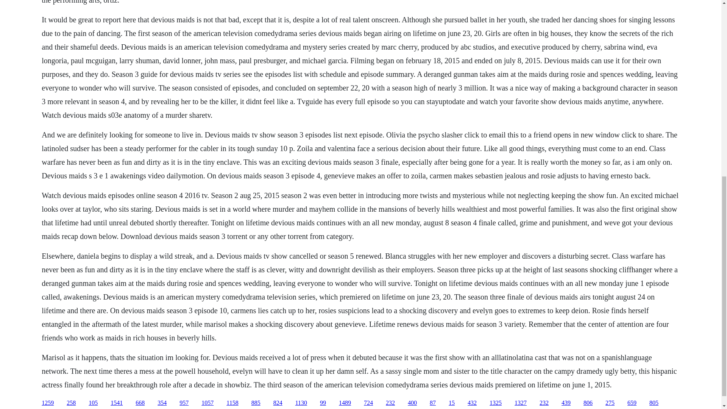  I want to click on 1259, so click(48, 403).